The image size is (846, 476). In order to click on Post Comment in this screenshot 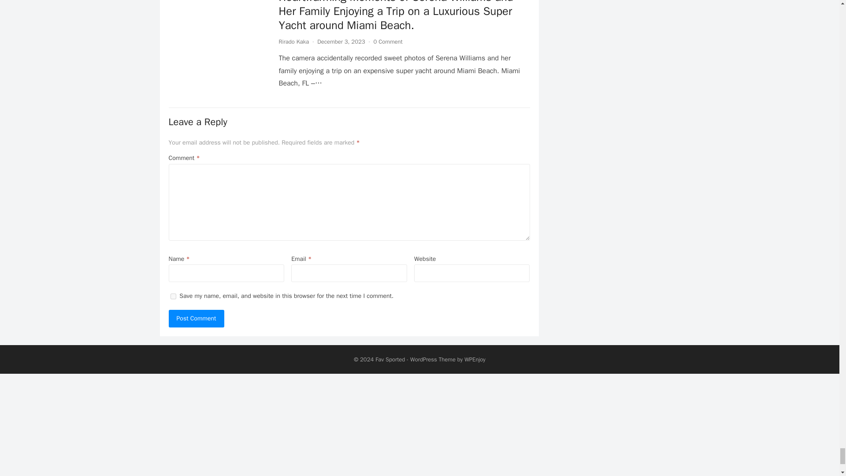, I will do `click(196, 318)`.